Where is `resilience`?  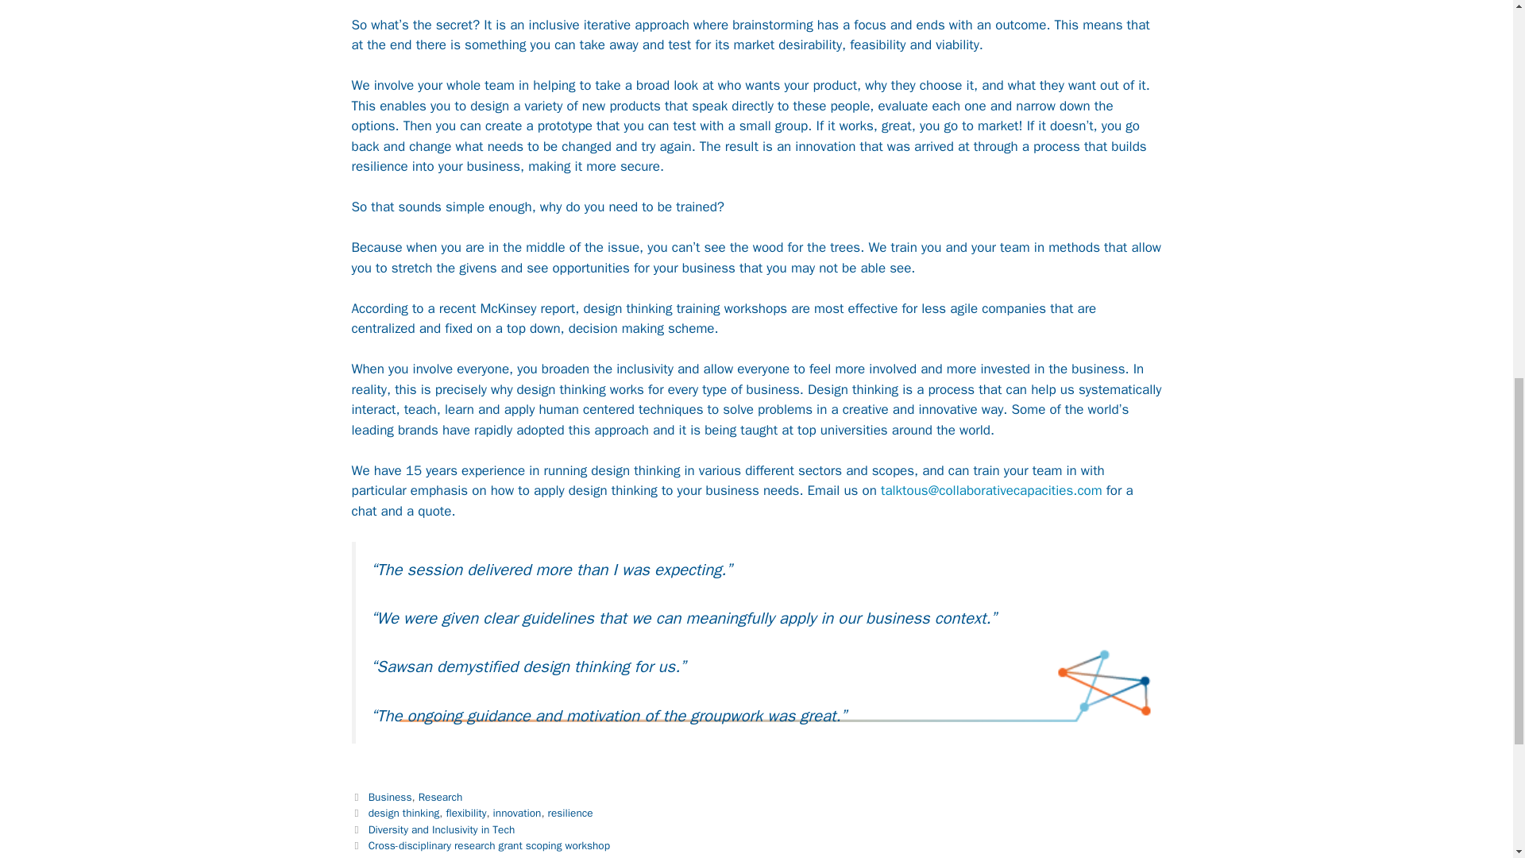 resilience is located at coordinates (570, 814).